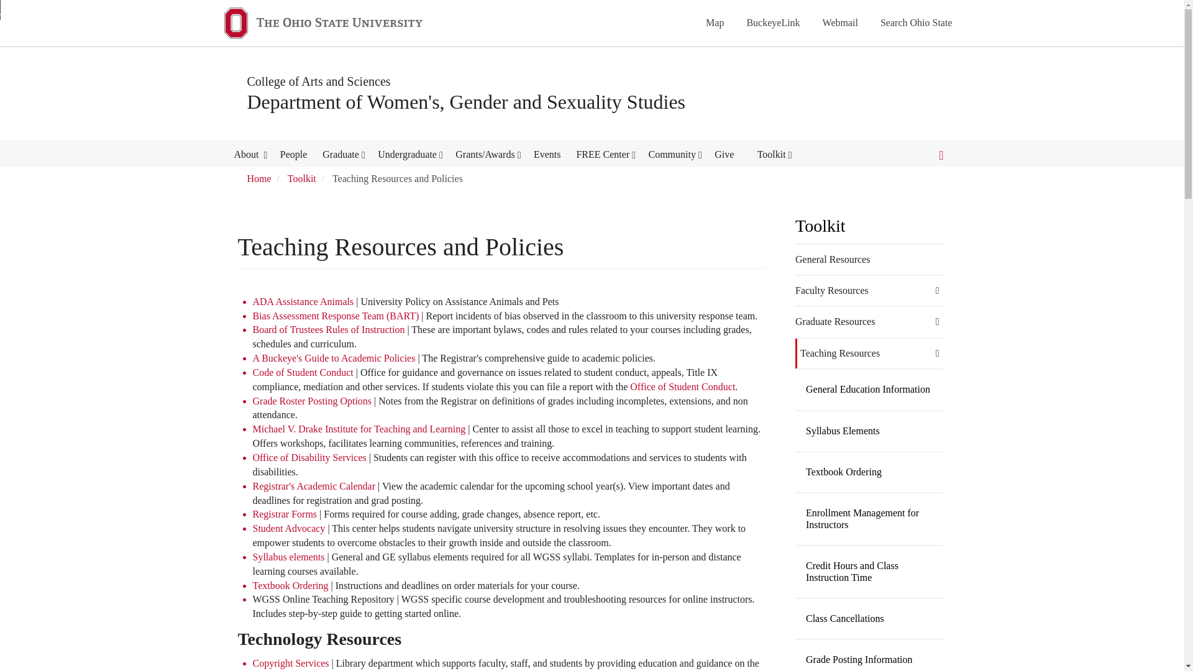  What do you see at coordinates (294, 157) in the screenshot?
I see `People` at bounding box center [294, 157].